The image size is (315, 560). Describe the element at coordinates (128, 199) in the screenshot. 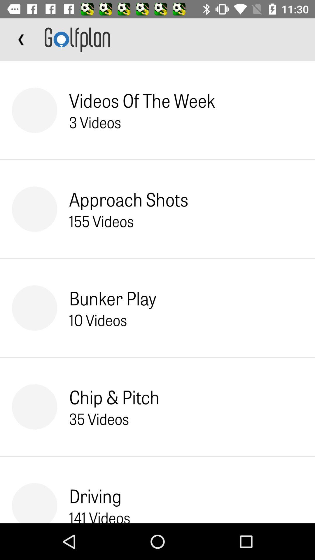

I see `launch icon above the 155 videos icon` at that location.